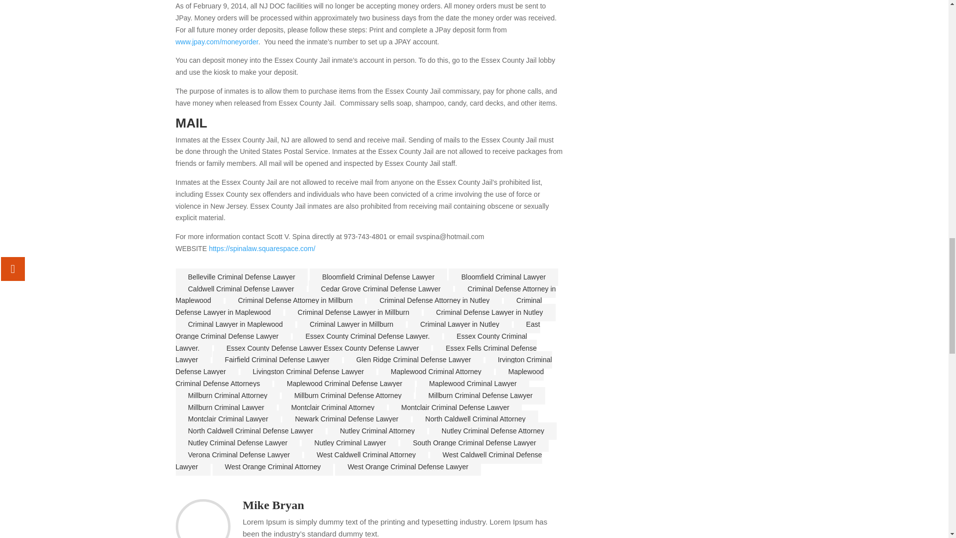 Image resolution: width=956 pixels, height=538 pixels. What do you see at coordinates (489, 312) in the screenshot?
I see `Criminal Defense Lawyer in Nutley` at bounding box center [489, 312].